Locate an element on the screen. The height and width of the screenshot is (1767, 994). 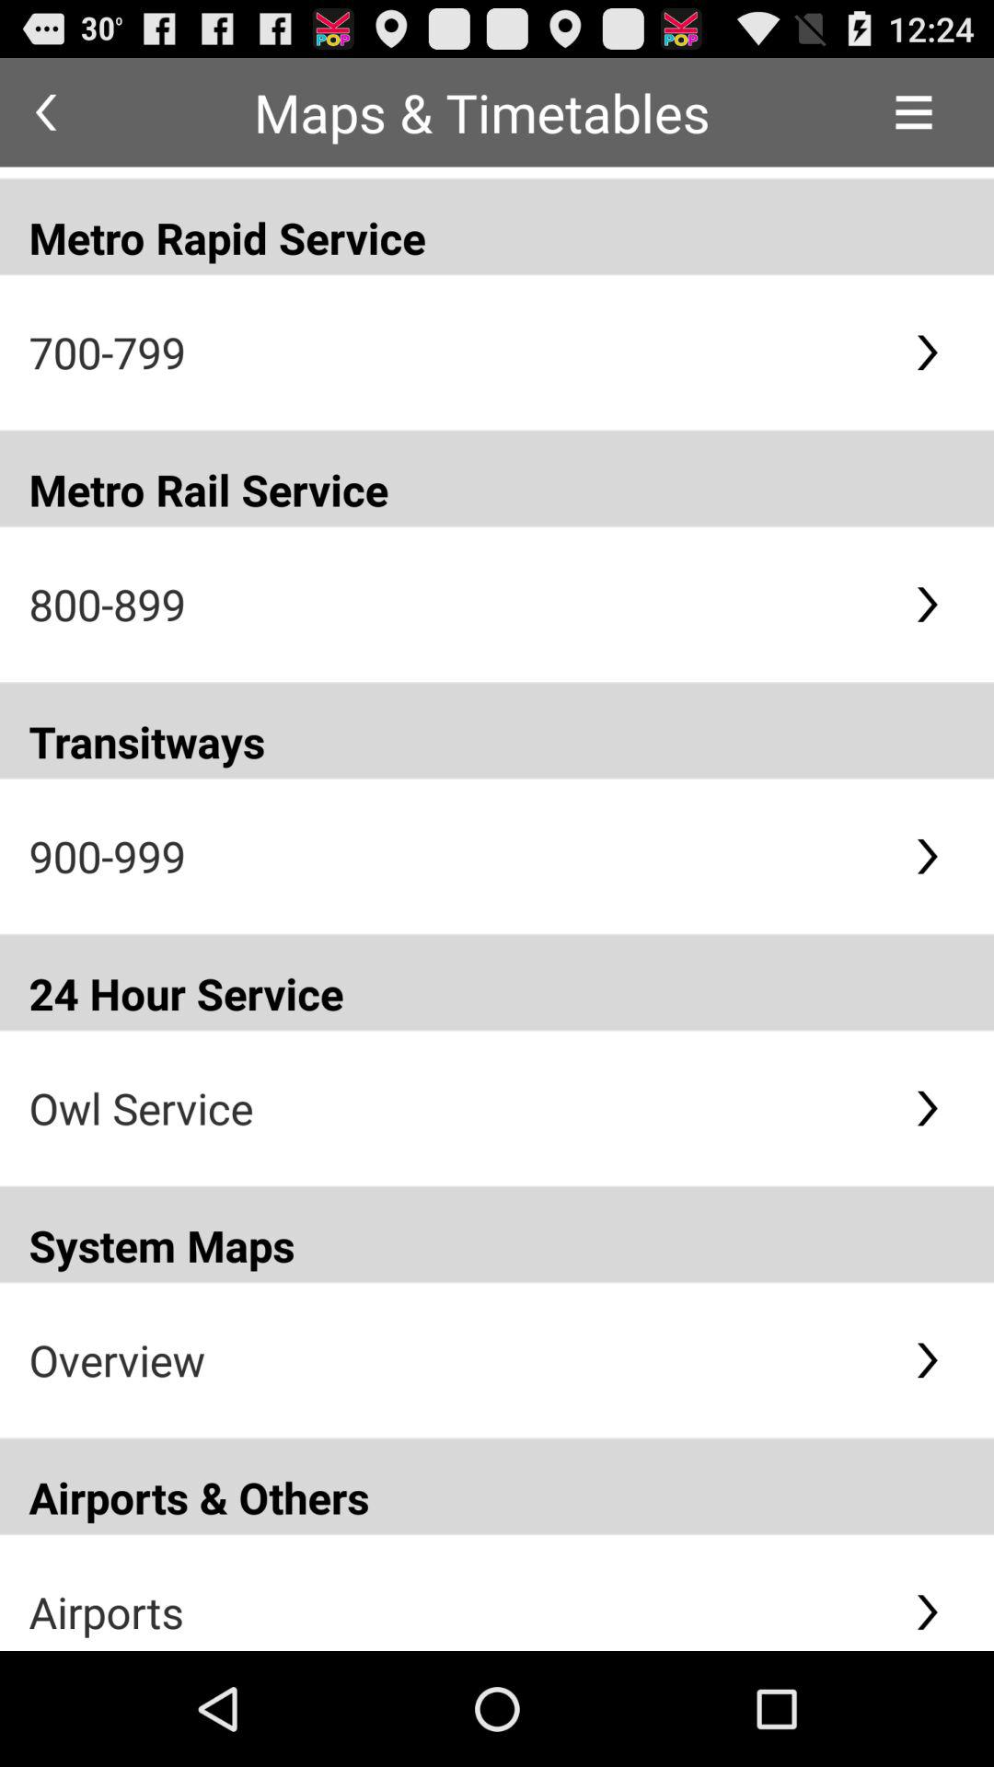
click the icon below transitways app is located at coordinates (457, 856).